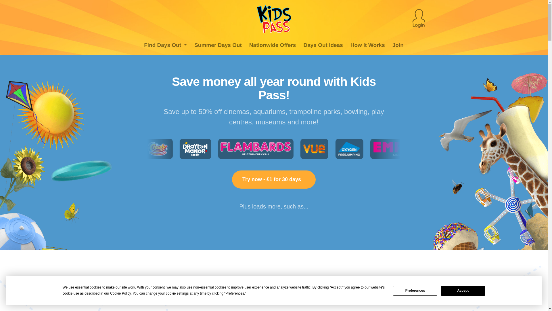  I want to click on Days Out Ideas, so click(323, 45).